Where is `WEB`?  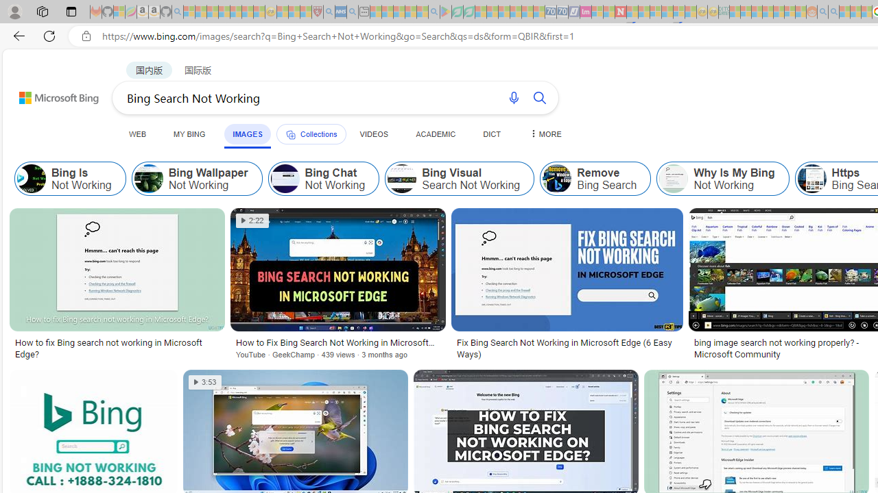 WEB is located at coordinates (138, 134).